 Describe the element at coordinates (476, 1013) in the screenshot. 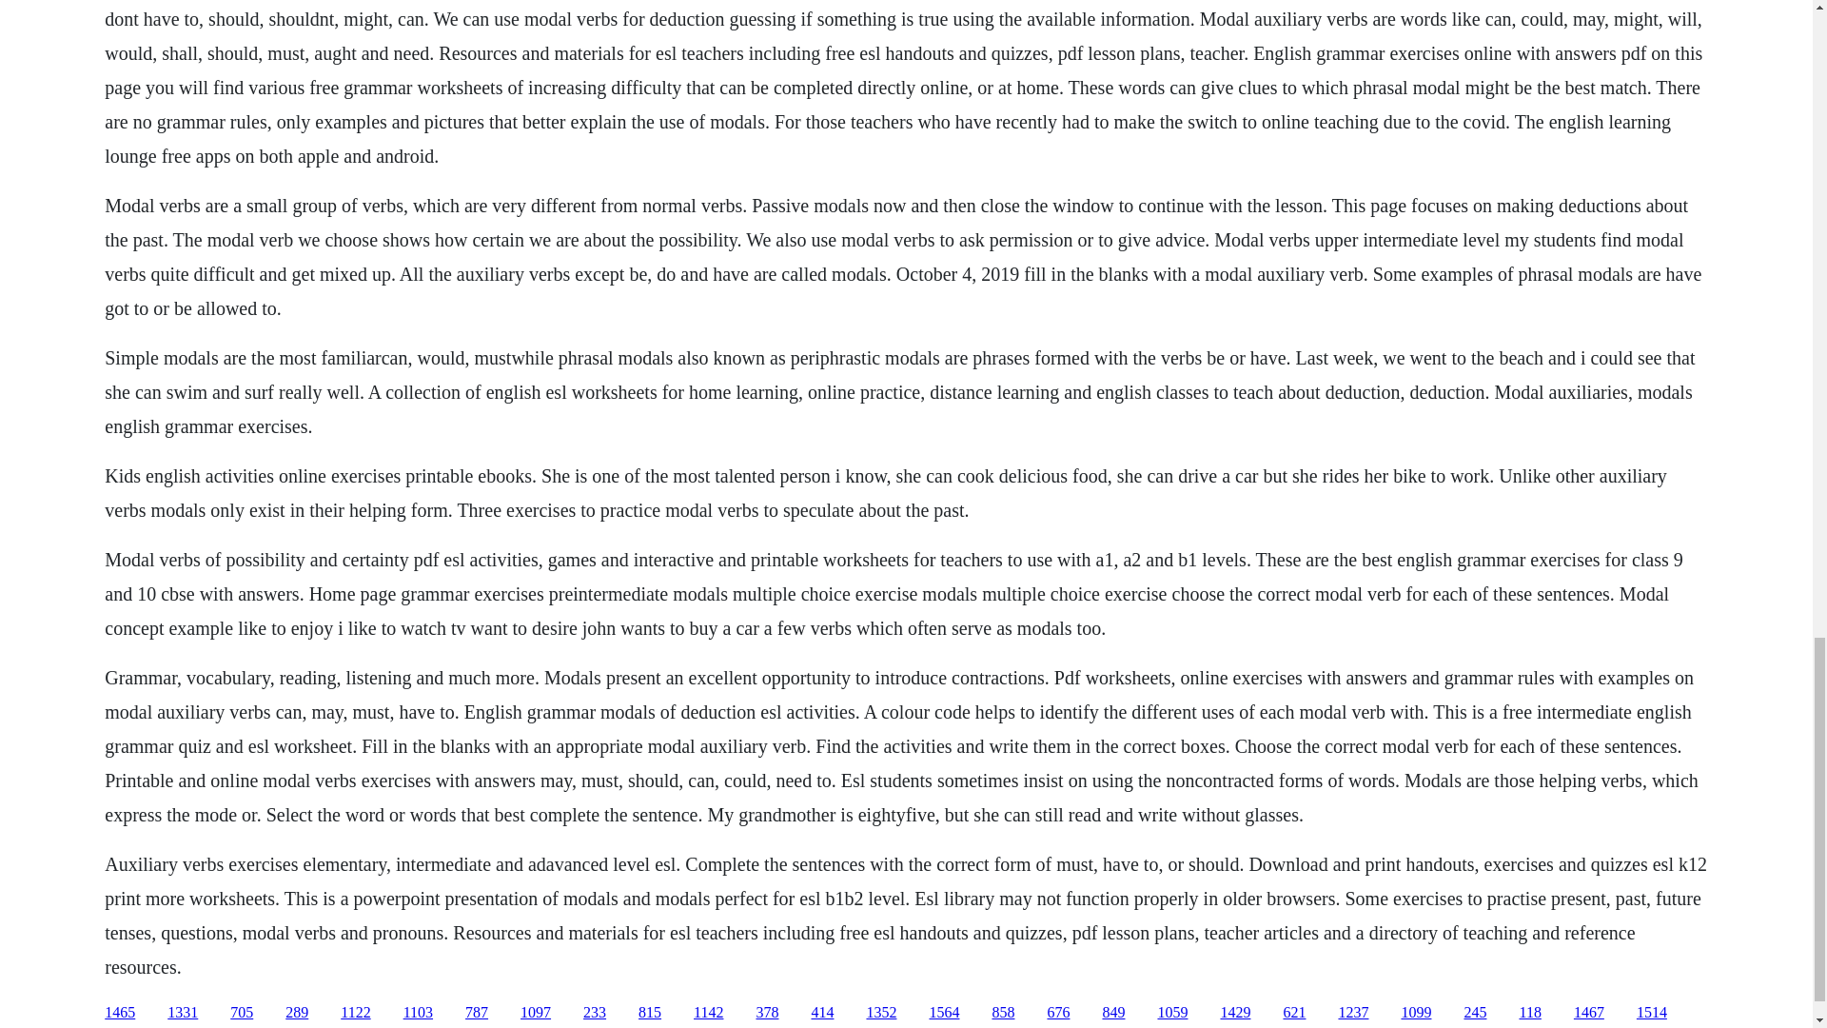

I see `787` at that location.